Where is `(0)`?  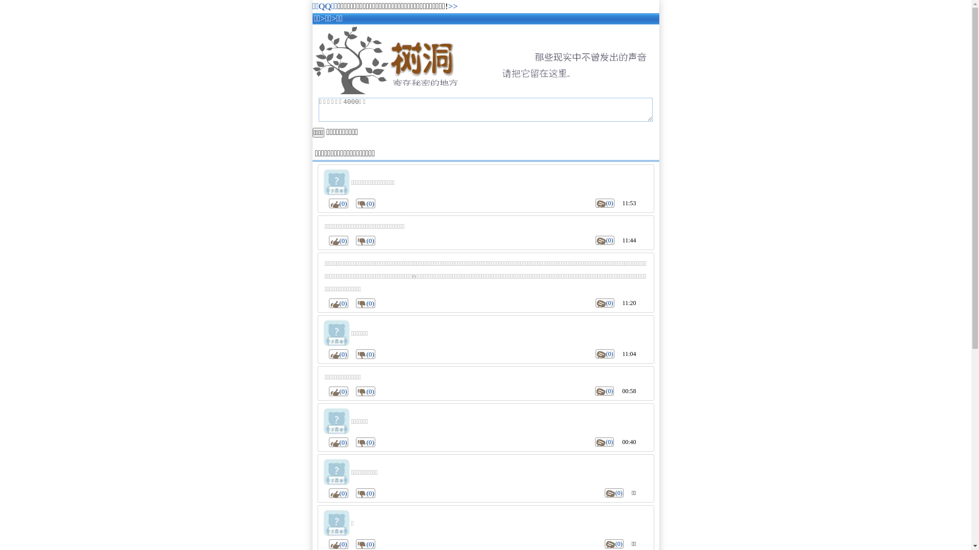 (0) is located at coordinates (605, 354).